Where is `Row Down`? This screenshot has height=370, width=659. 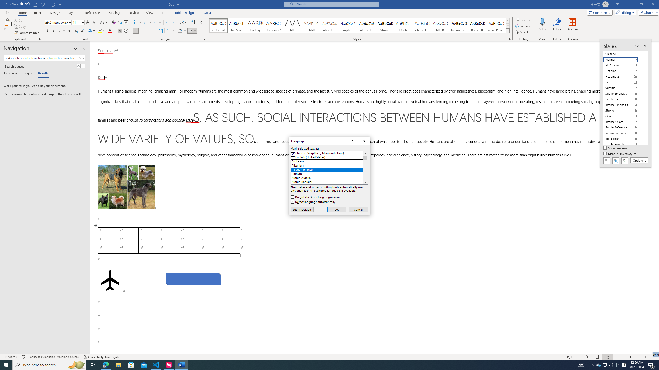 Row Down is located at coordinates (508, 26).